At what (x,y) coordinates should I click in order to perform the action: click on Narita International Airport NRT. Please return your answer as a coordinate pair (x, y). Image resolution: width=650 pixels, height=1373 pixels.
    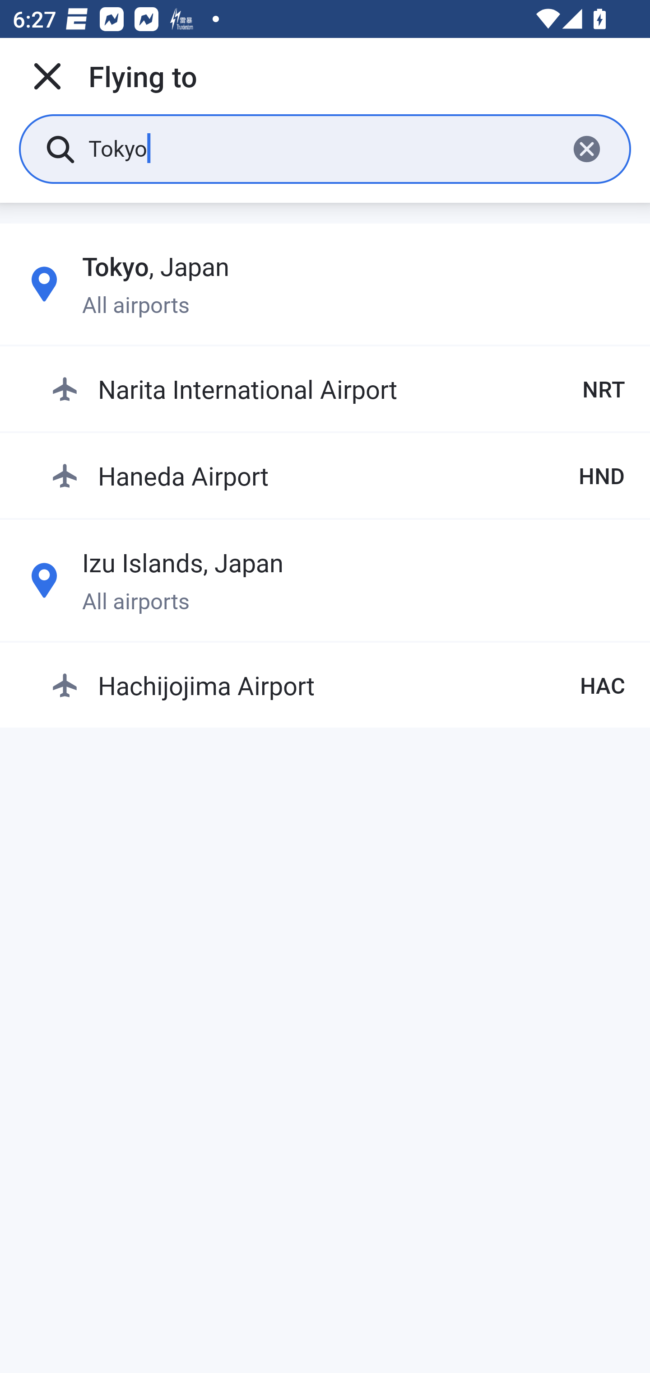
    Looking at the image, I should click on (338, 389).